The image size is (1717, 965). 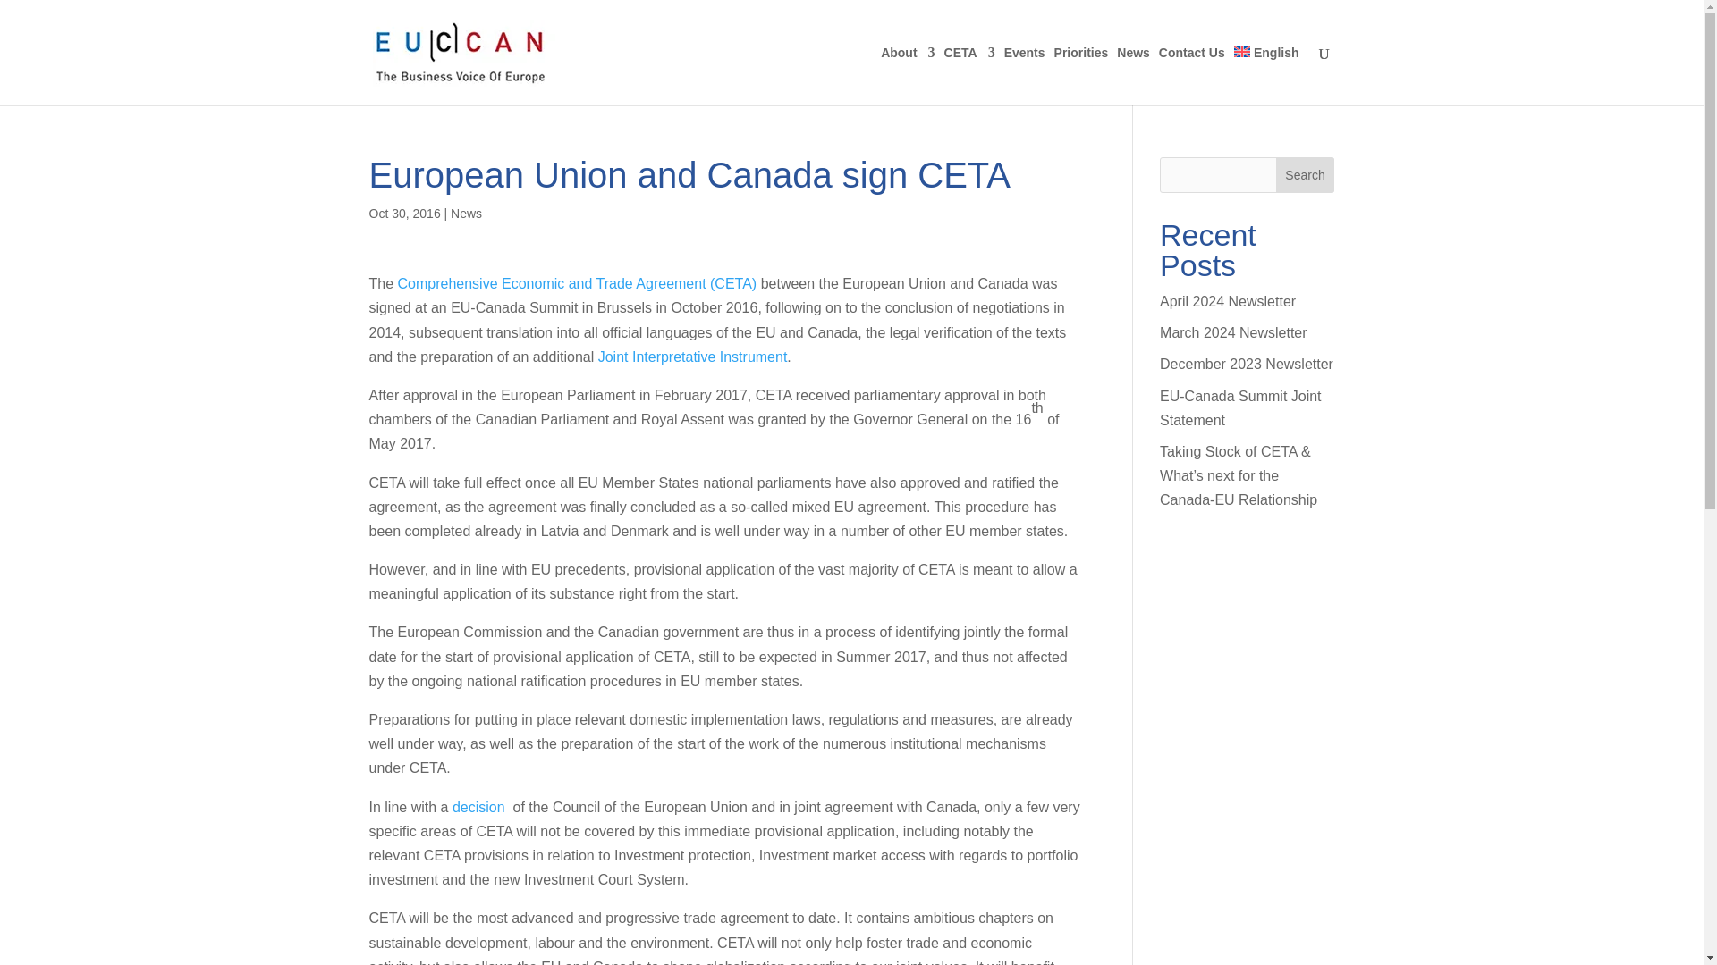 I want to click on Contact Us, so click(x=1192, y=75).